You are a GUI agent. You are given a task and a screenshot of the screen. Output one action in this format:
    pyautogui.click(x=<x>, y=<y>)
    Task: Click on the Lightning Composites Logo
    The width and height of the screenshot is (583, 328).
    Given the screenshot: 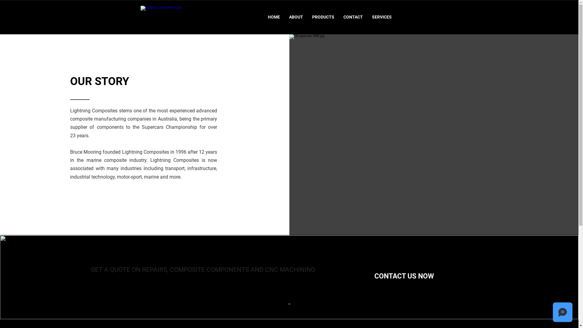 What is the action you would take?
    pyautogui.click(x=178, y=17)
    